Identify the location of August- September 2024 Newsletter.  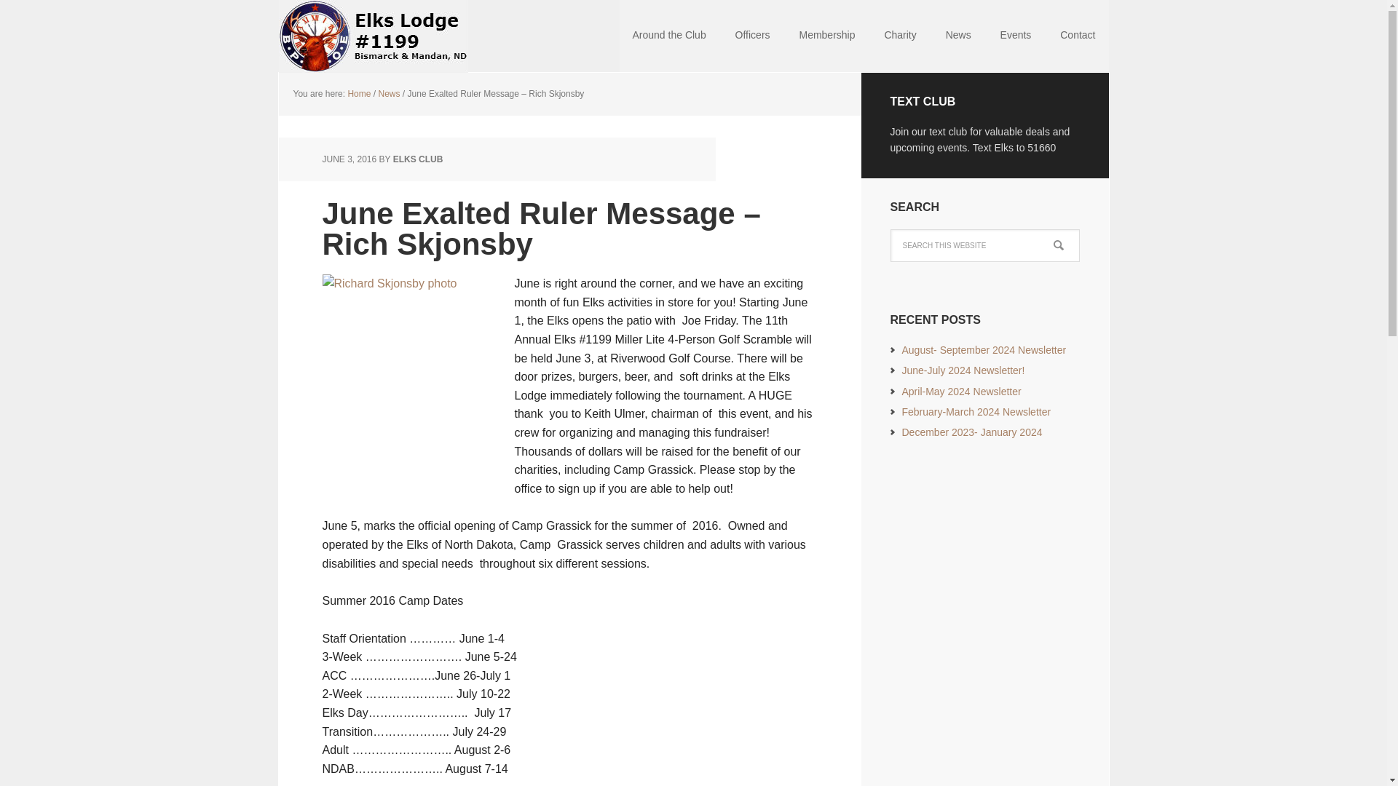
(983, 350).